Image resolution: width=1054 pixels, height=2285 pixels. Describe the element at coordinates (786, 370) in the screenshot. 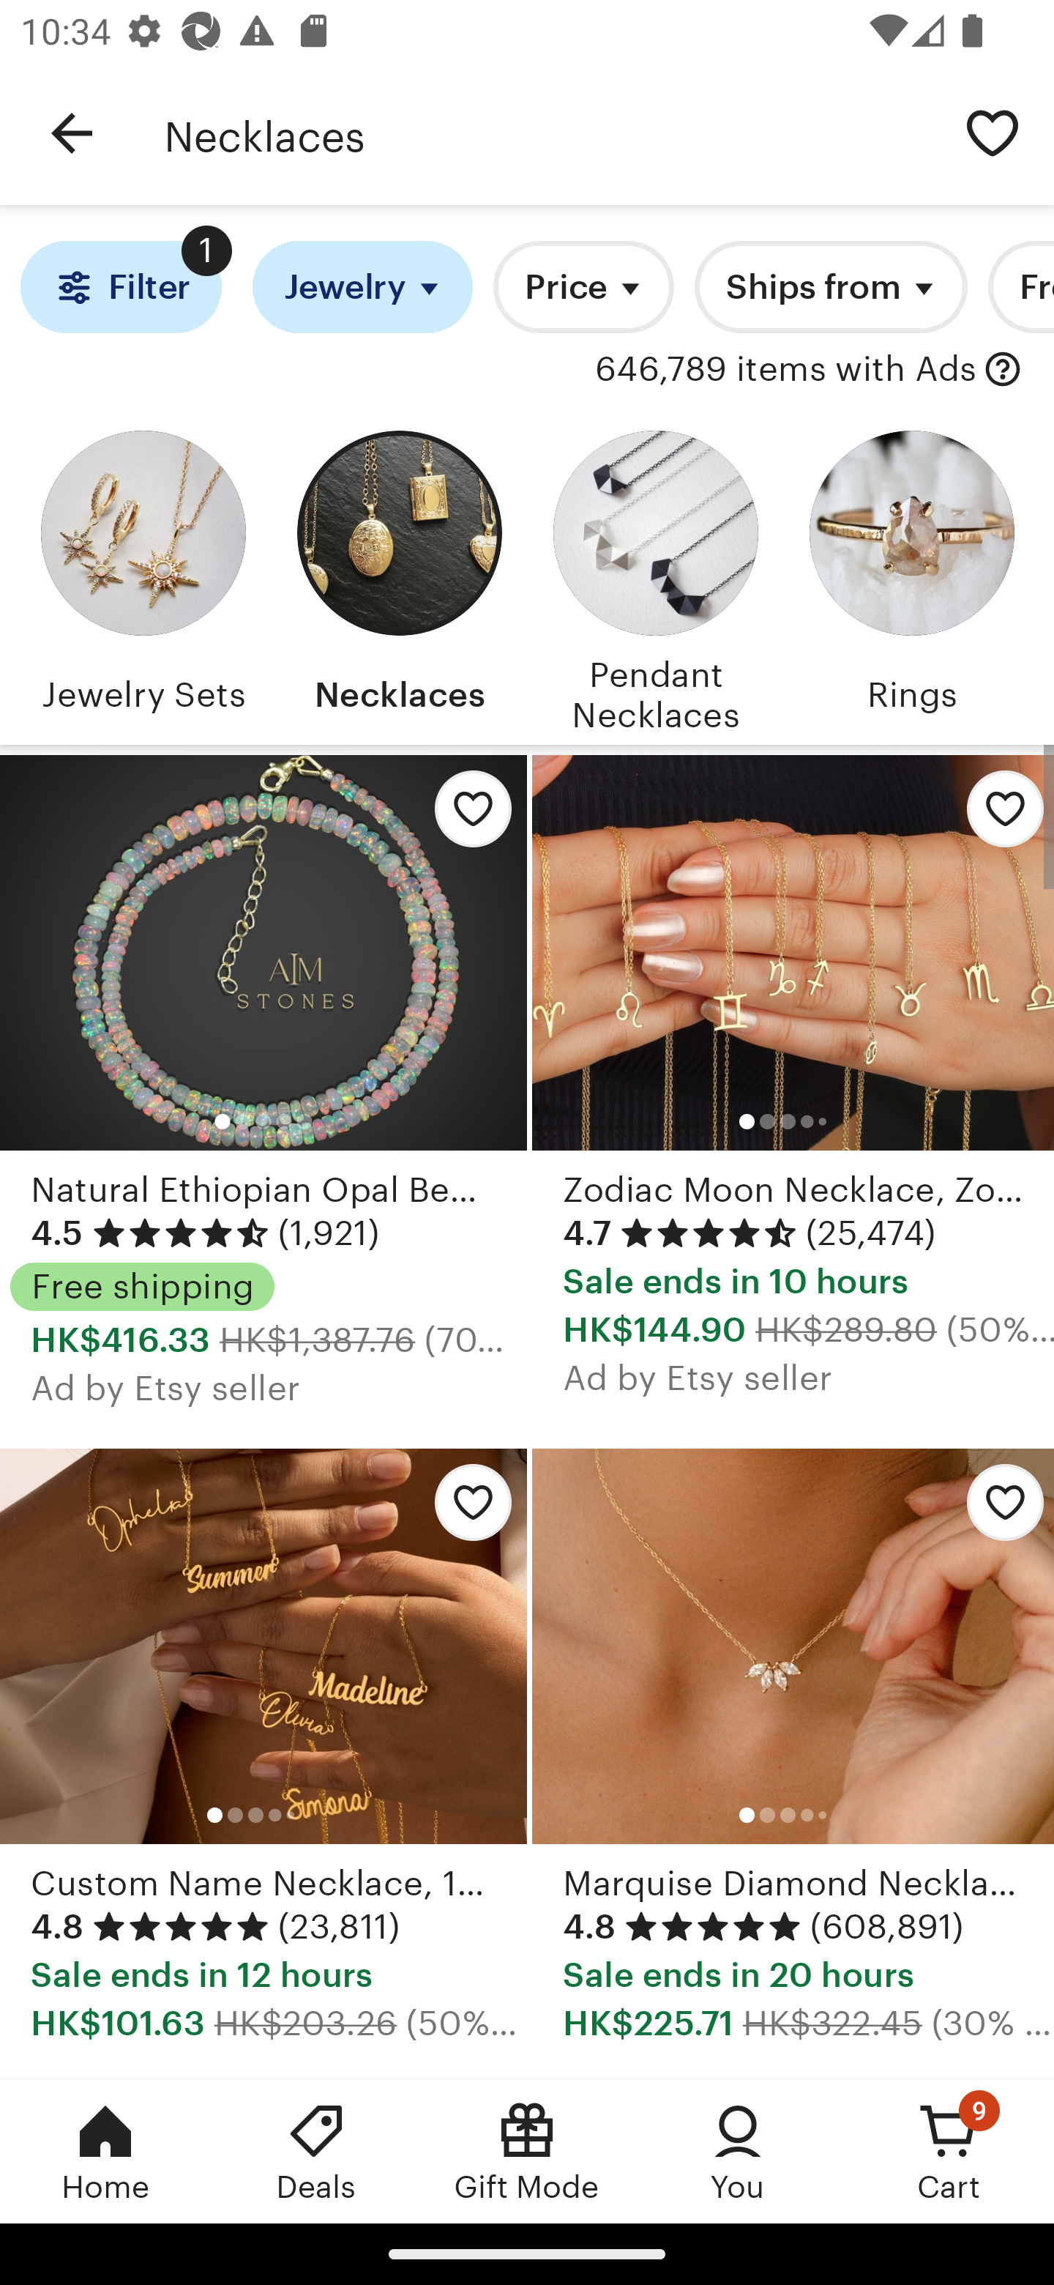

I see `646,789 items with Ads` at that location.